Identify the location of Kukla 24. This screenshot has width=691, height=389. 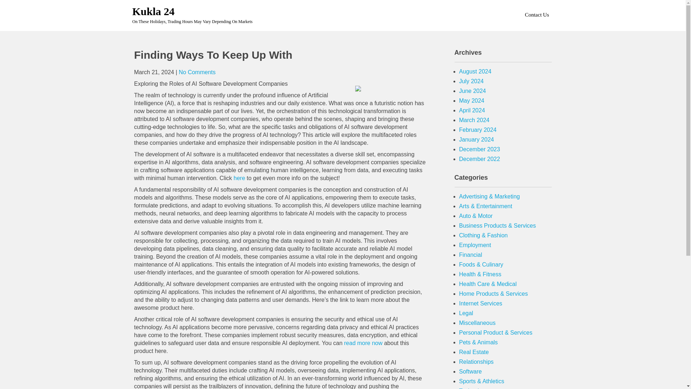
(153, 11).